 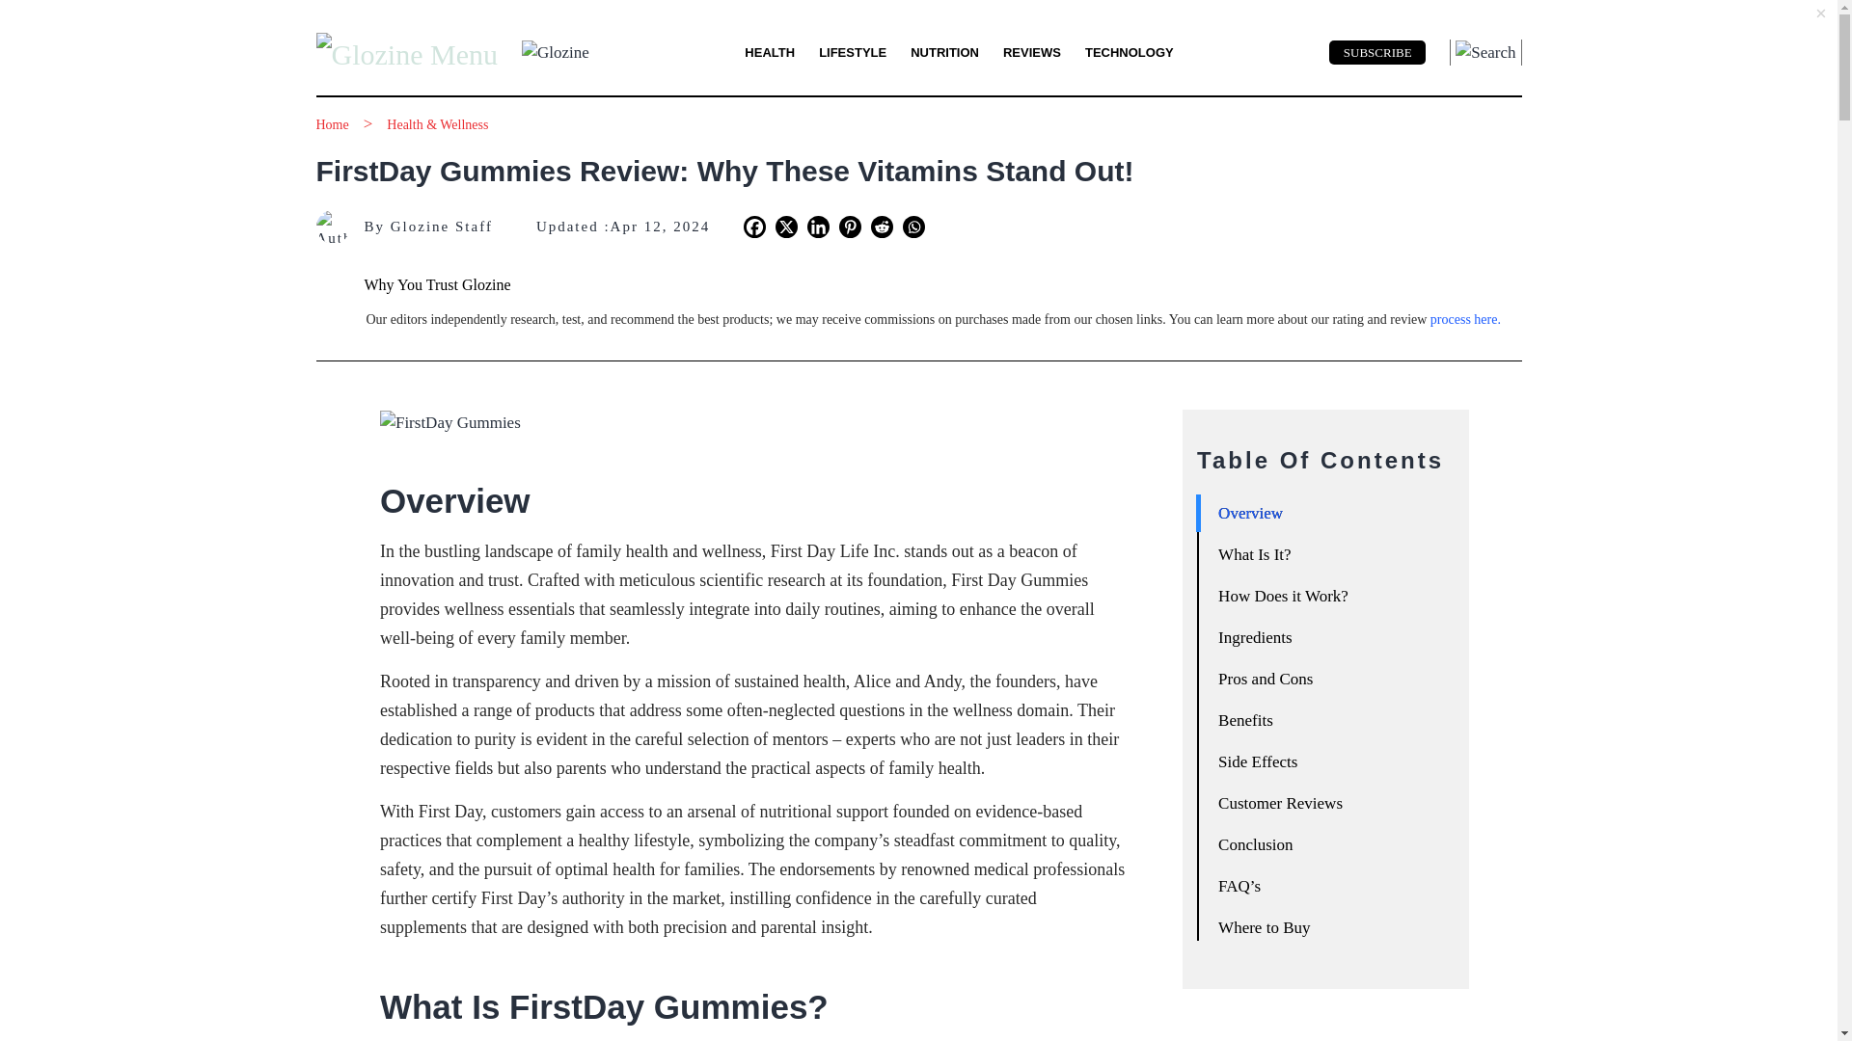 I want to click on Overview, so click(x=1329, y=520).